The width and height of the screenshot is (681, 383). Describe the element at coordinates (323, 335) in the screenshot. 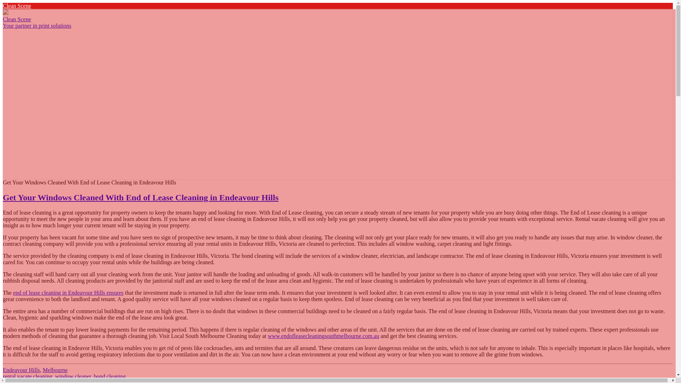

I see `www.endofleasecleaningsouthmelbourne.com.au` at that location.